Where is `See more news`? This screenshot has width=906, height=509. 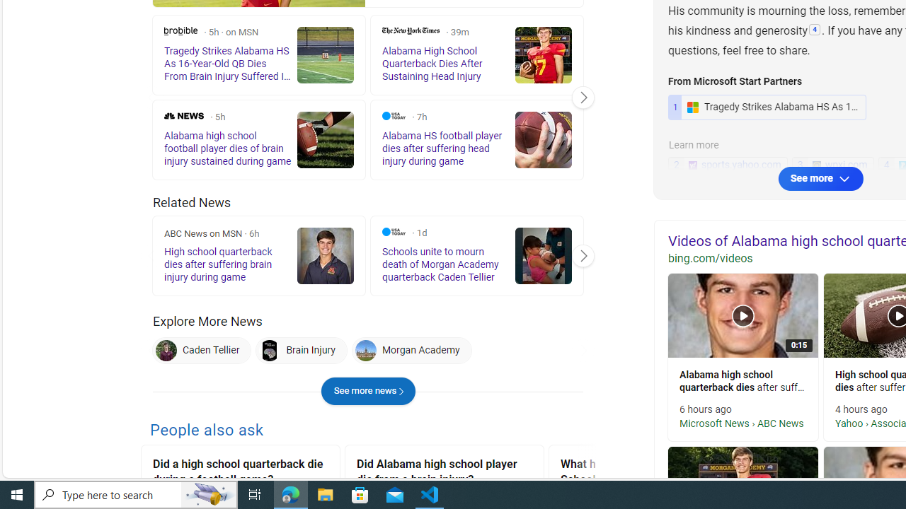
See more news is located at coordinates (368, 392).